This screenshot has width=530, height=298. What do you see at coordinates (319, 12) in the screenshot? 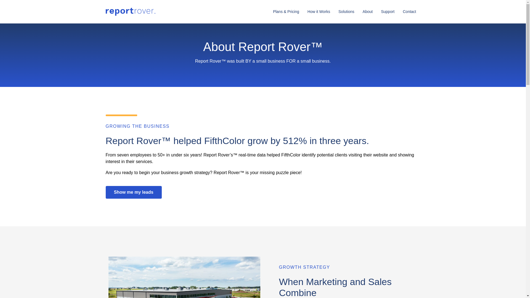
I see `How it Works` at bounding box center [319, 12].